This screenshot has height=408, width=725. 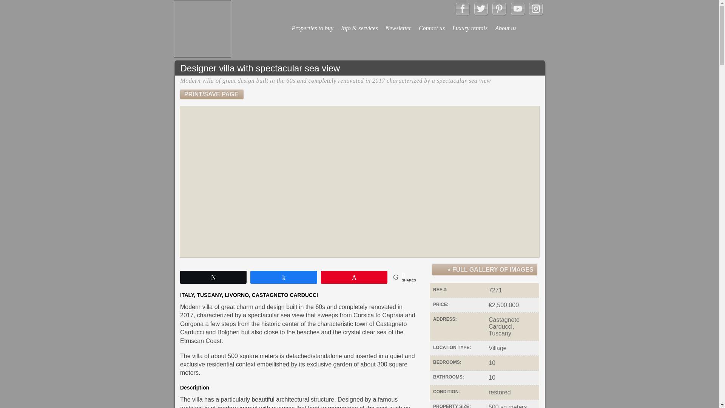 What do you see at coordinates (398, 23) in the screenshot?
I see `Newsletter` at bounding box center [398, 23].